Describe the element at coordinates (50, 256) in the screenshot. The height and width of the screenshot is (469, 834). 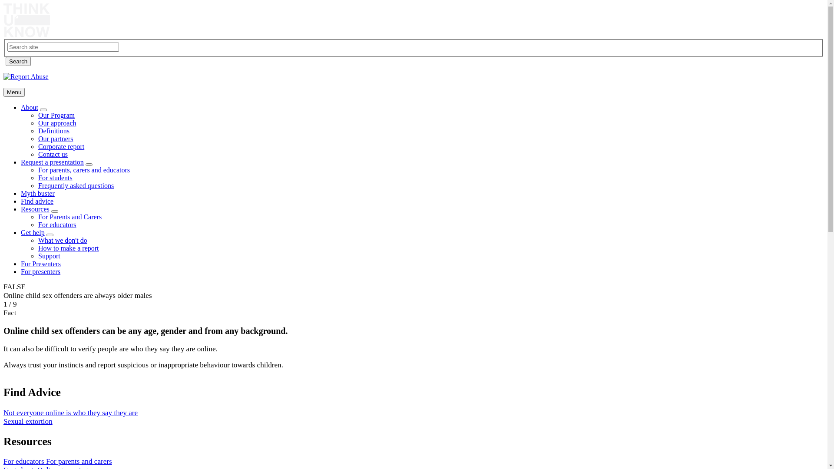
I see `Support` at that location.